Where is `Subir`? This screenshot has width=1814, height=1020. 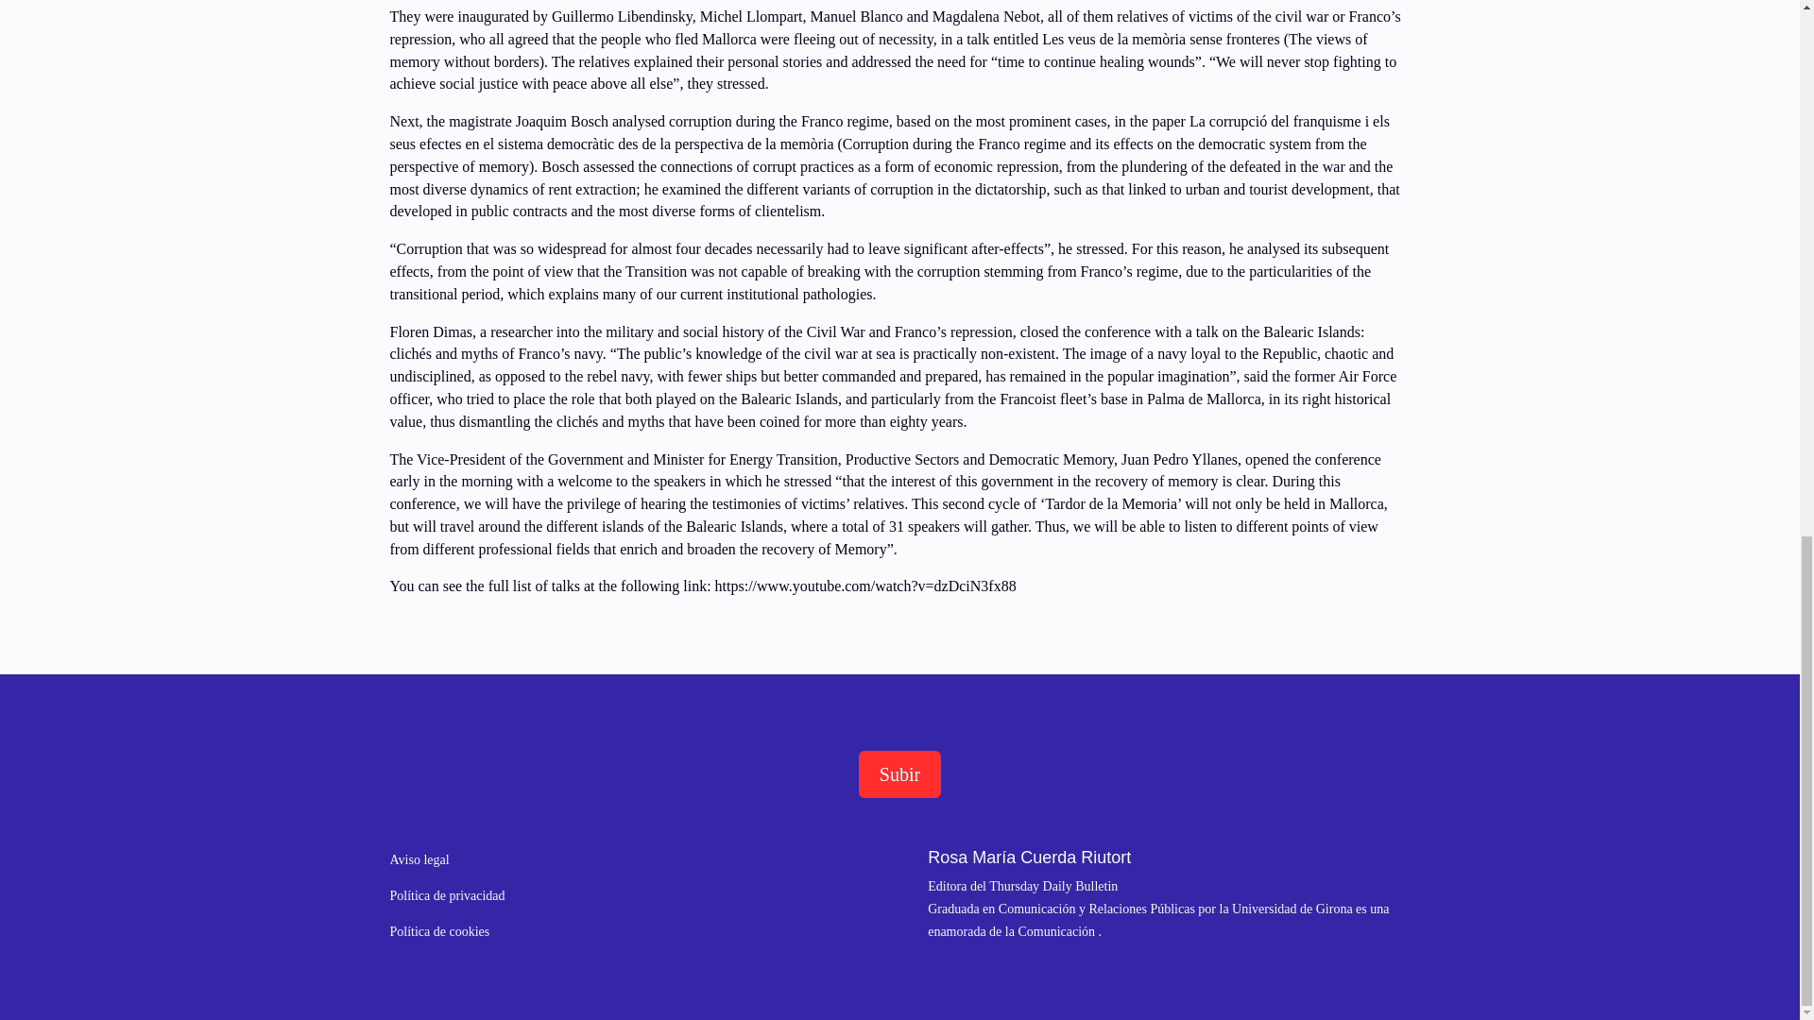 Subir is located at coordinates (899, 773).